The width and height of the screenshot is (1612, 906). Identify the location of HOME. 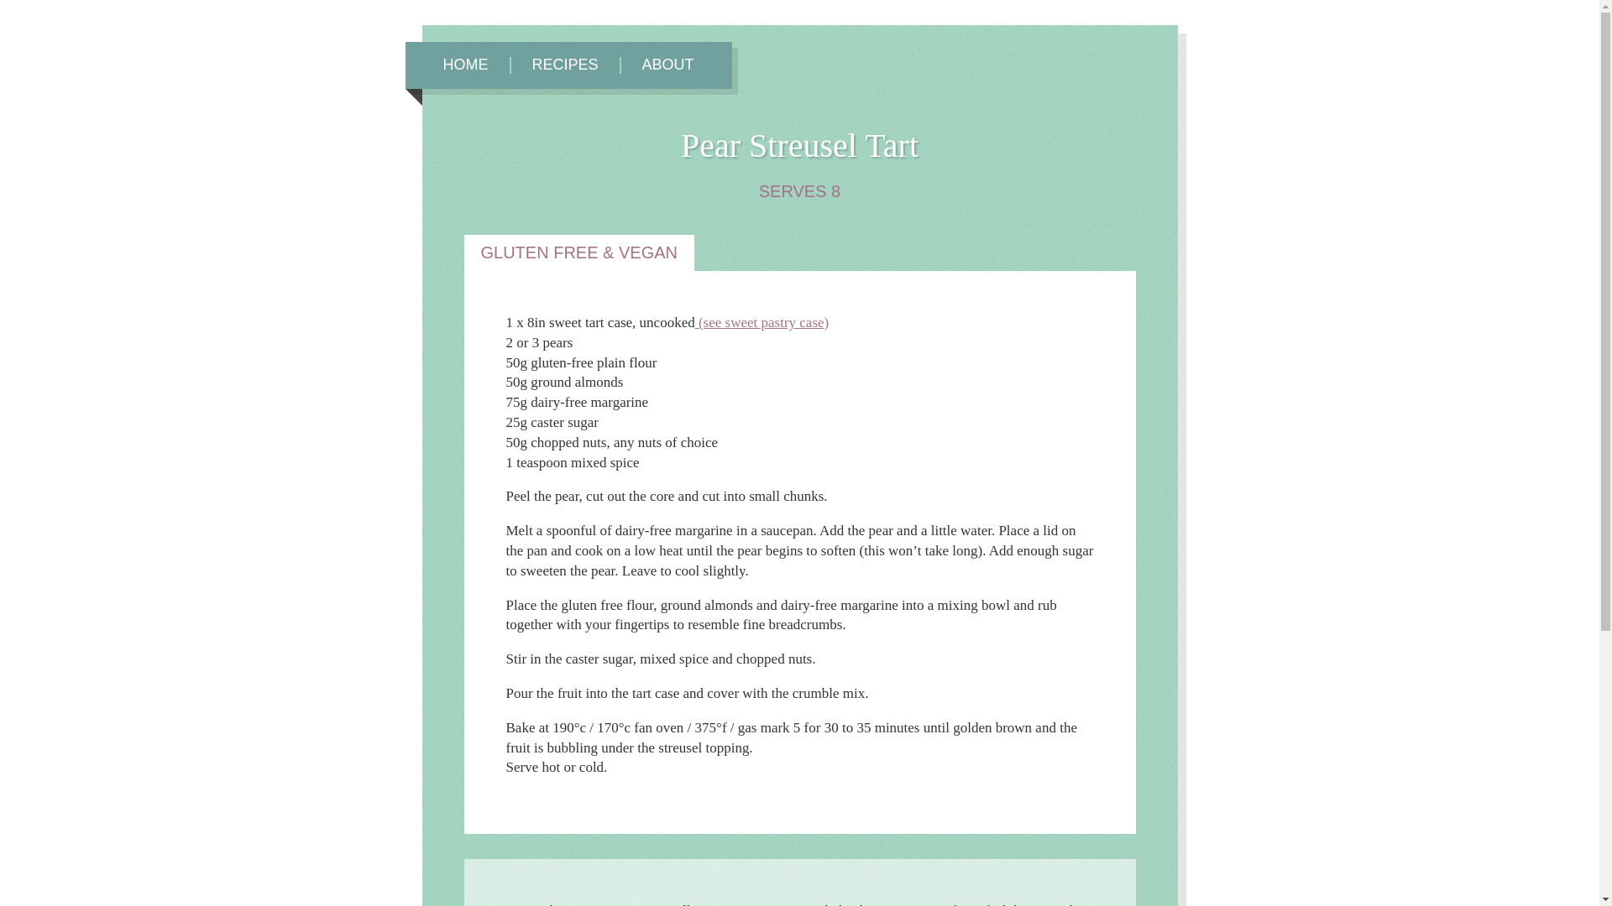
(465, 65).